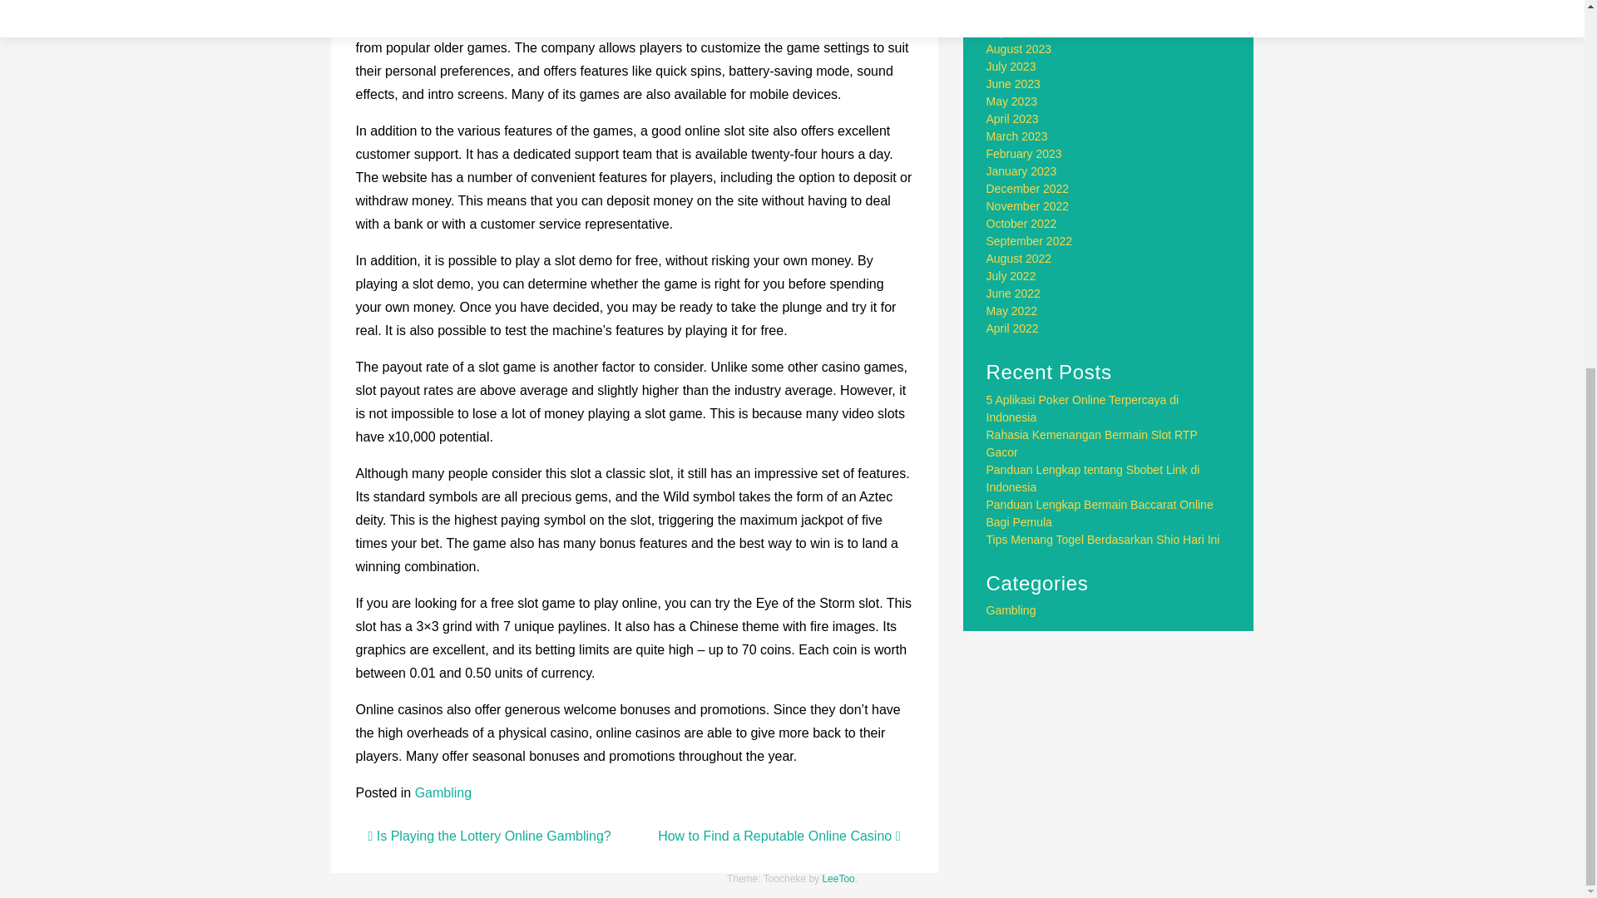  Describe the element at coordinates (1011, 67) in the screenshot. I see `July 2023` at that location.